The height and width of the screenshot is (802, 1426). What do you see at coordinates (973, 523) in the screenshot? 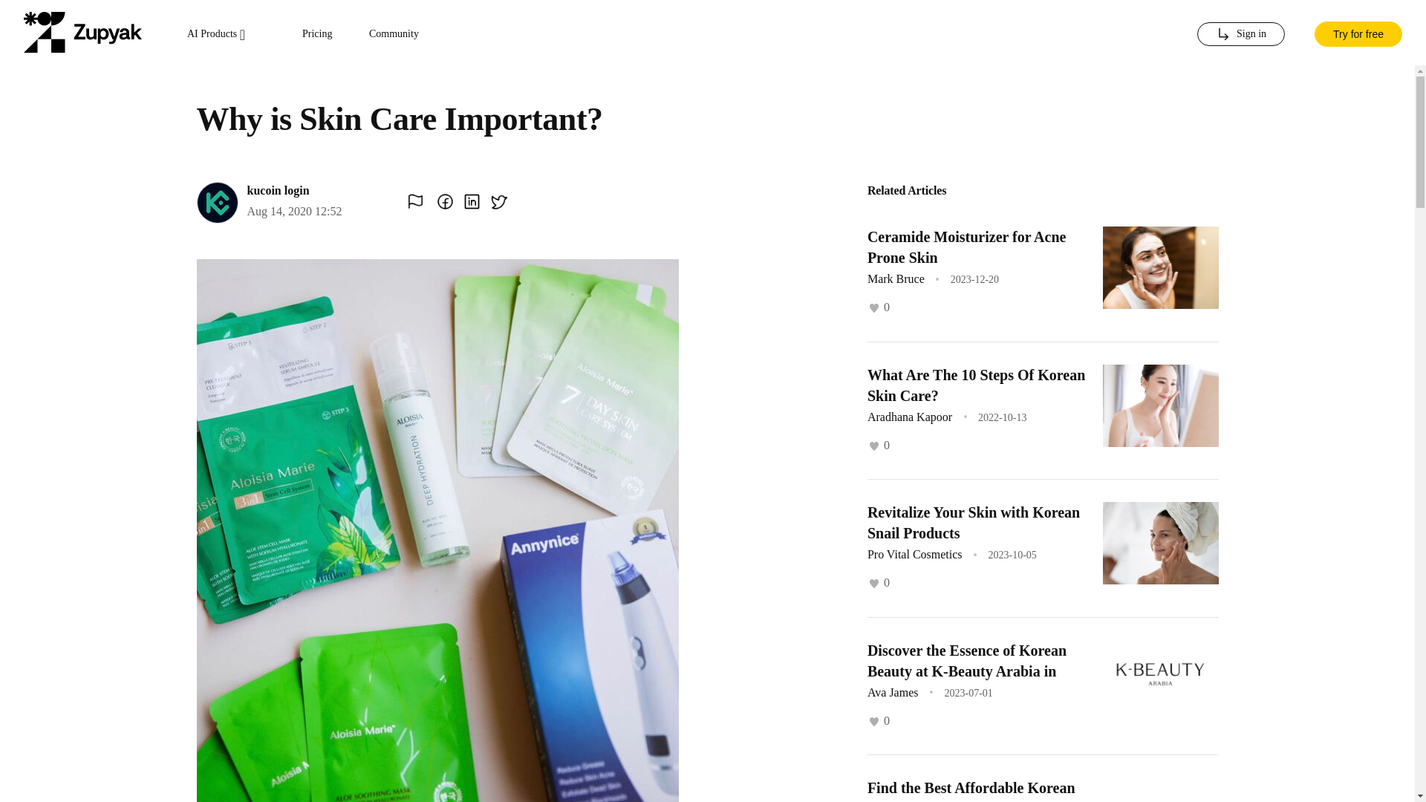
I see `Revitalize Your Skin with Korean Snail Products` at bounding box center [973, 523].